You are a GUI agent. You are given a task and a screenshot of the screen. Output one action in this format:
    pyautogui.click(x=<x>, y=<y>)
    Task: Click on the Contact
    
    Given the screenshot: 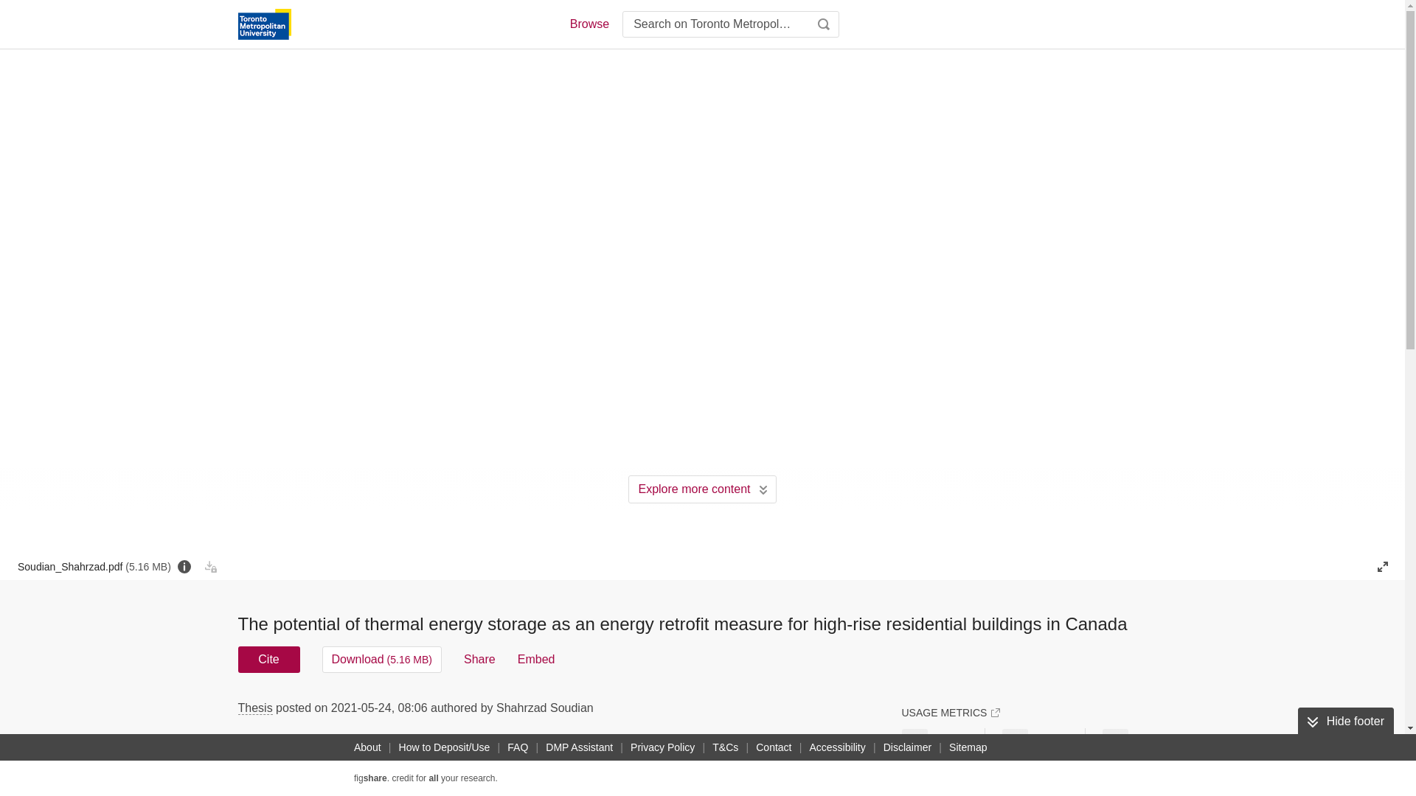 What is the action you would take?
    pyautogui.click(x=774, y=747)
    